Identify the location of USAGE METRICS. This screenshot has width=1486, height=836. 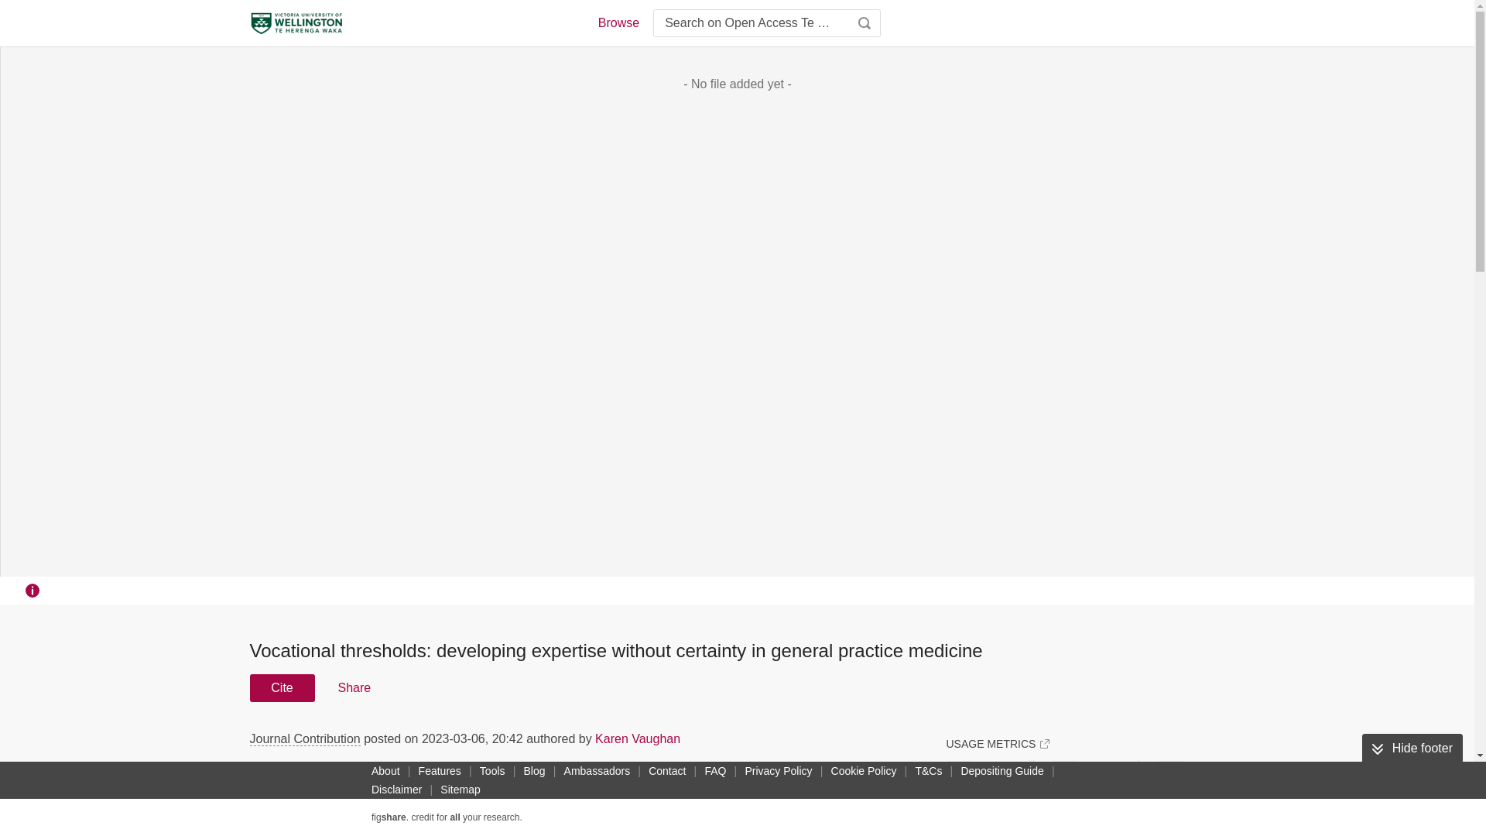
(997, 743).